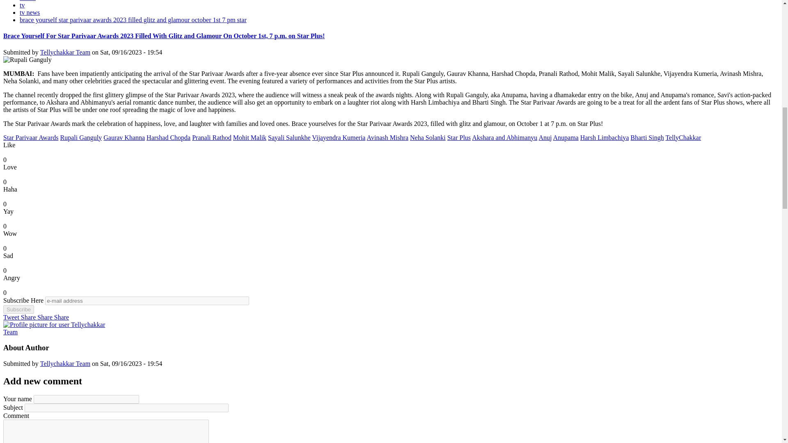  Describe the element at coordinates (65, 363) in the screenshot. I see `View user profile.` at that location.